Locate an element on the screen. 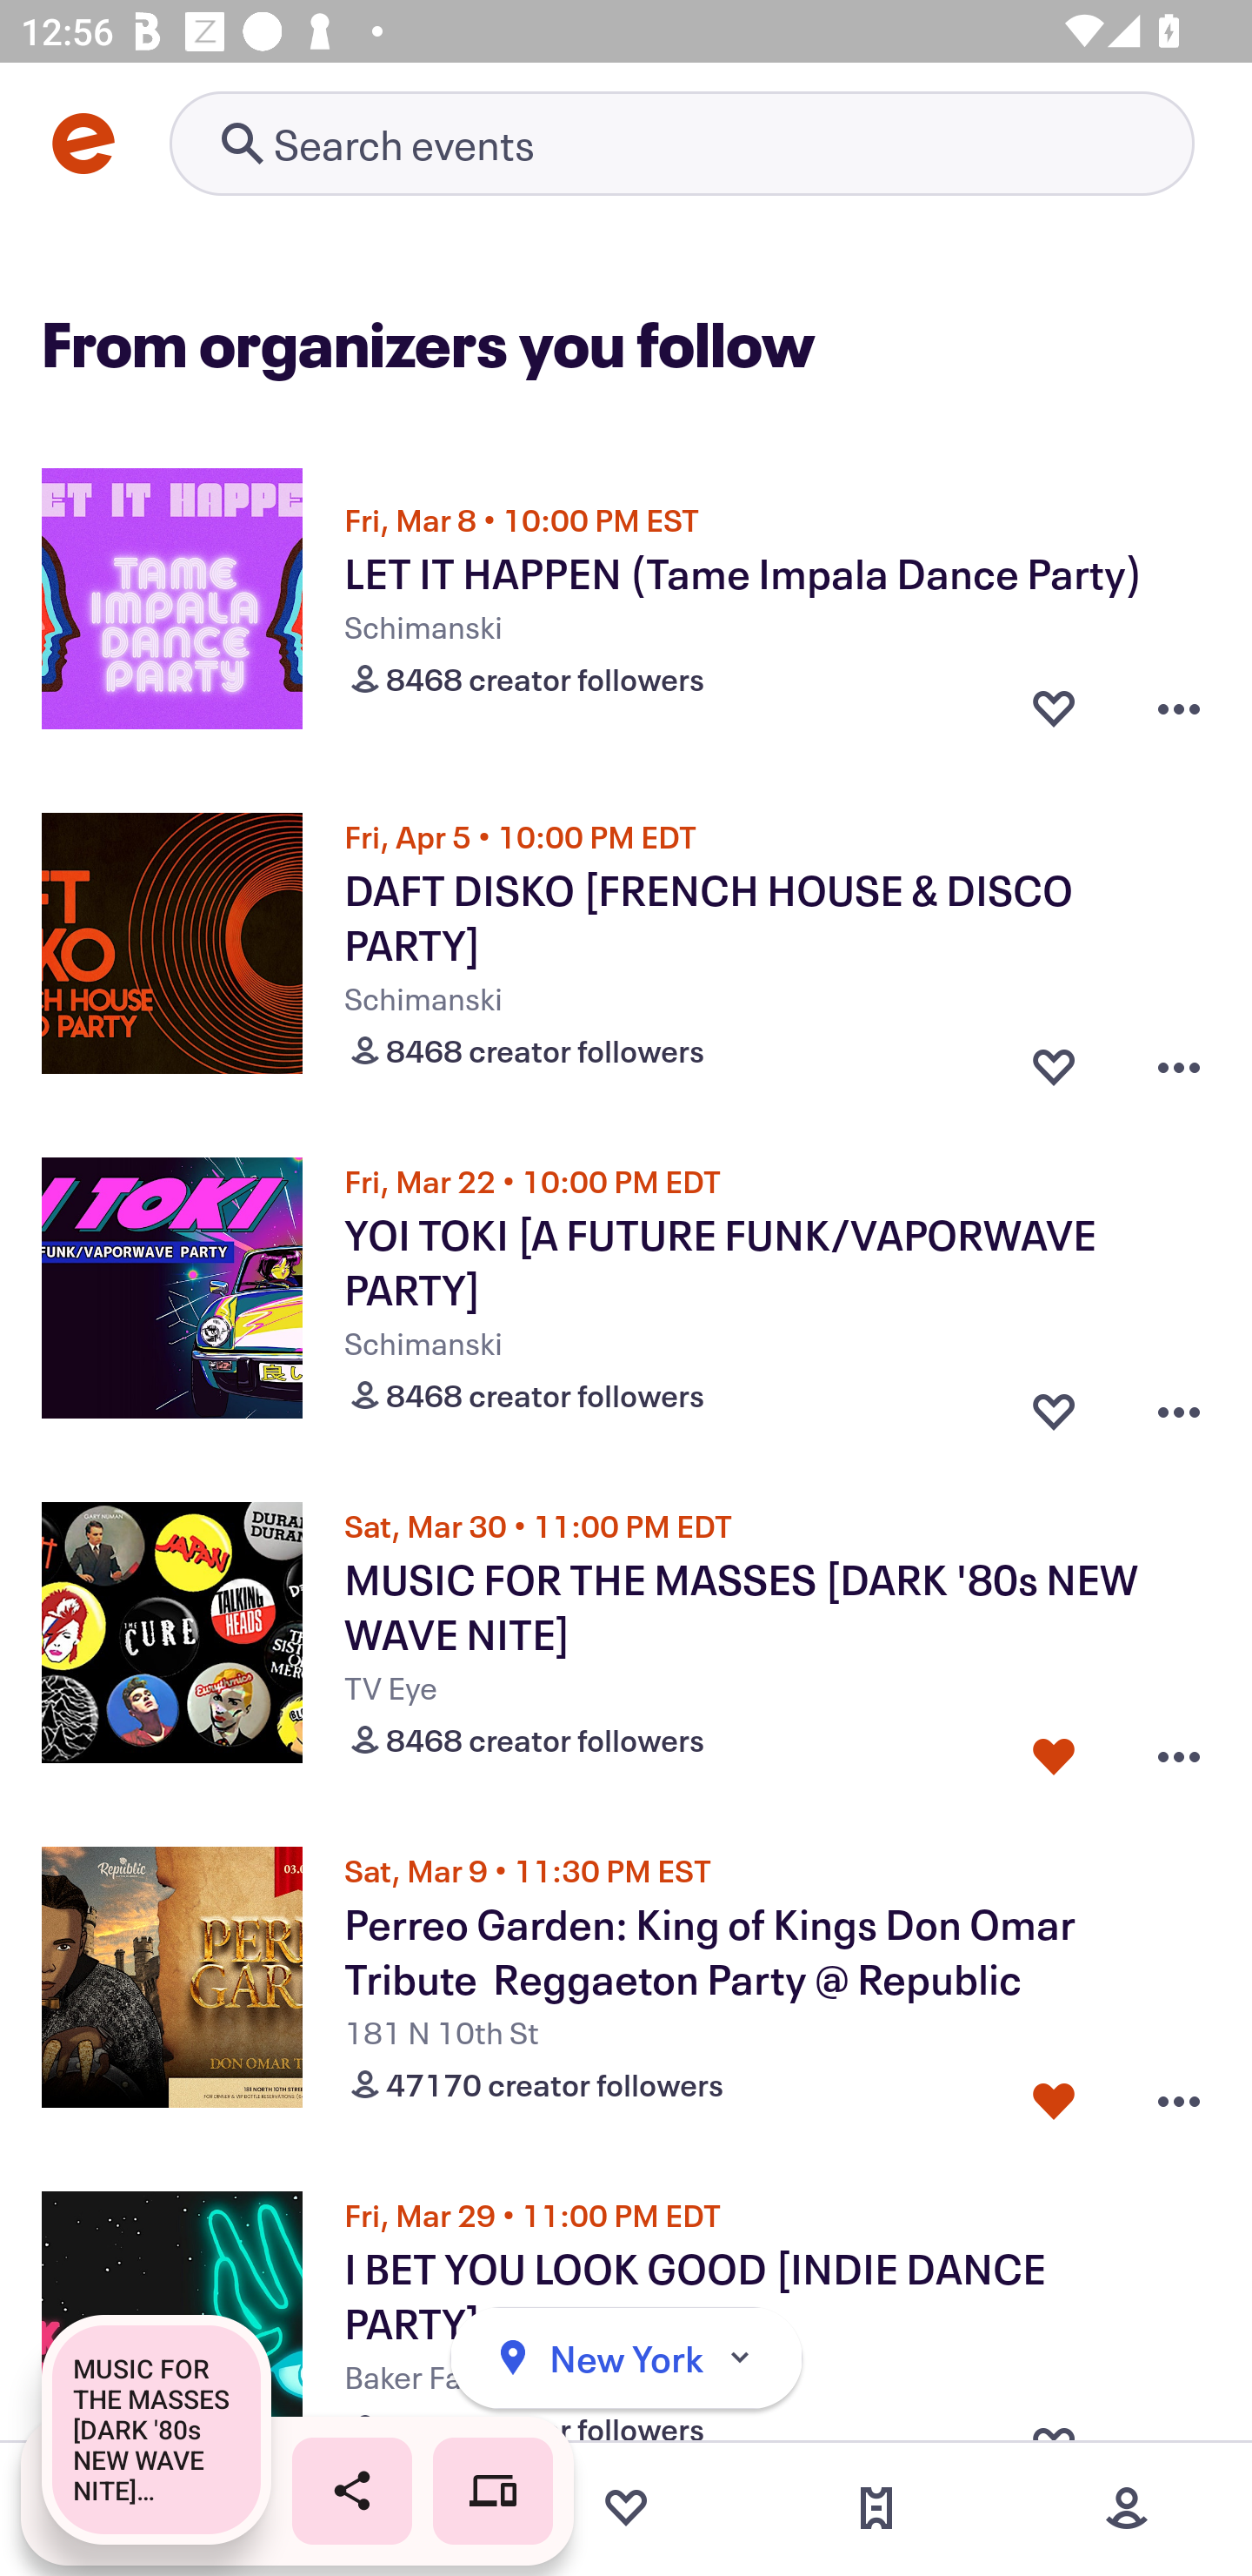  Retry's image Search events is located at coordinates (682, 143).